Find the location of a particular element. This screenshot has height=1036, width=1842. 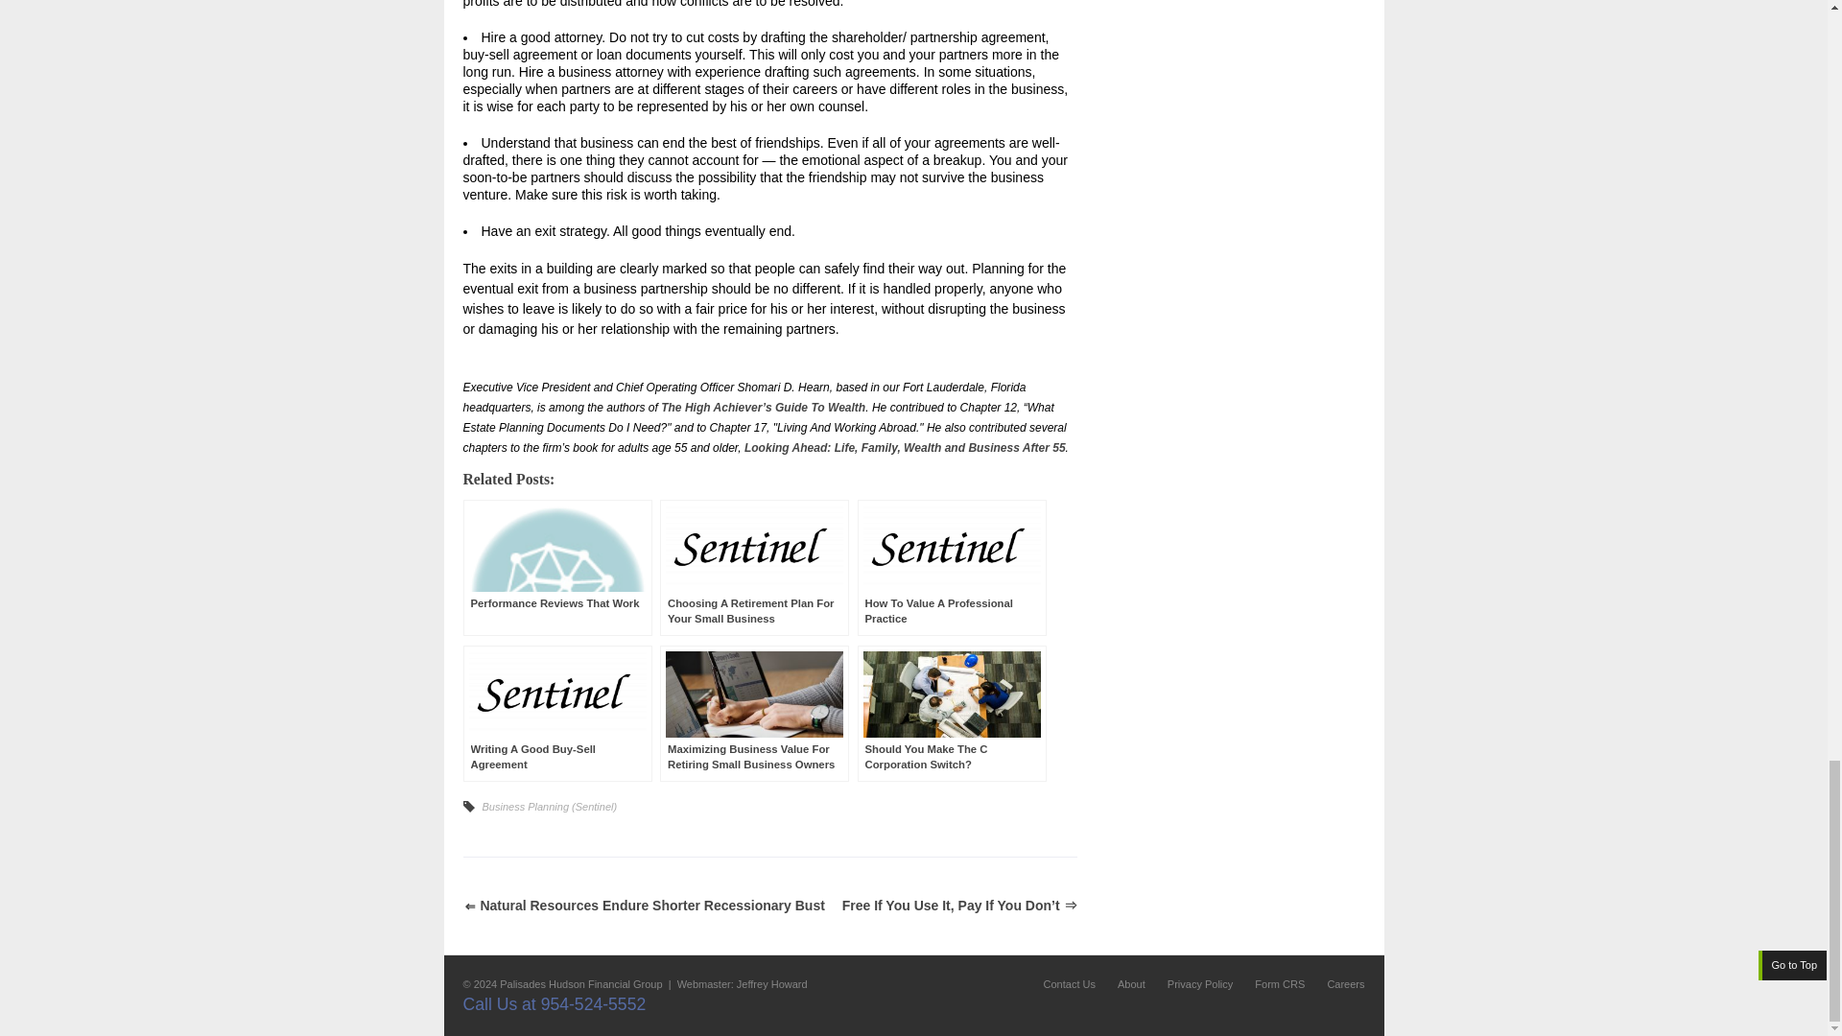

Performance Reviews That Work is located at coordinates (556, 568).